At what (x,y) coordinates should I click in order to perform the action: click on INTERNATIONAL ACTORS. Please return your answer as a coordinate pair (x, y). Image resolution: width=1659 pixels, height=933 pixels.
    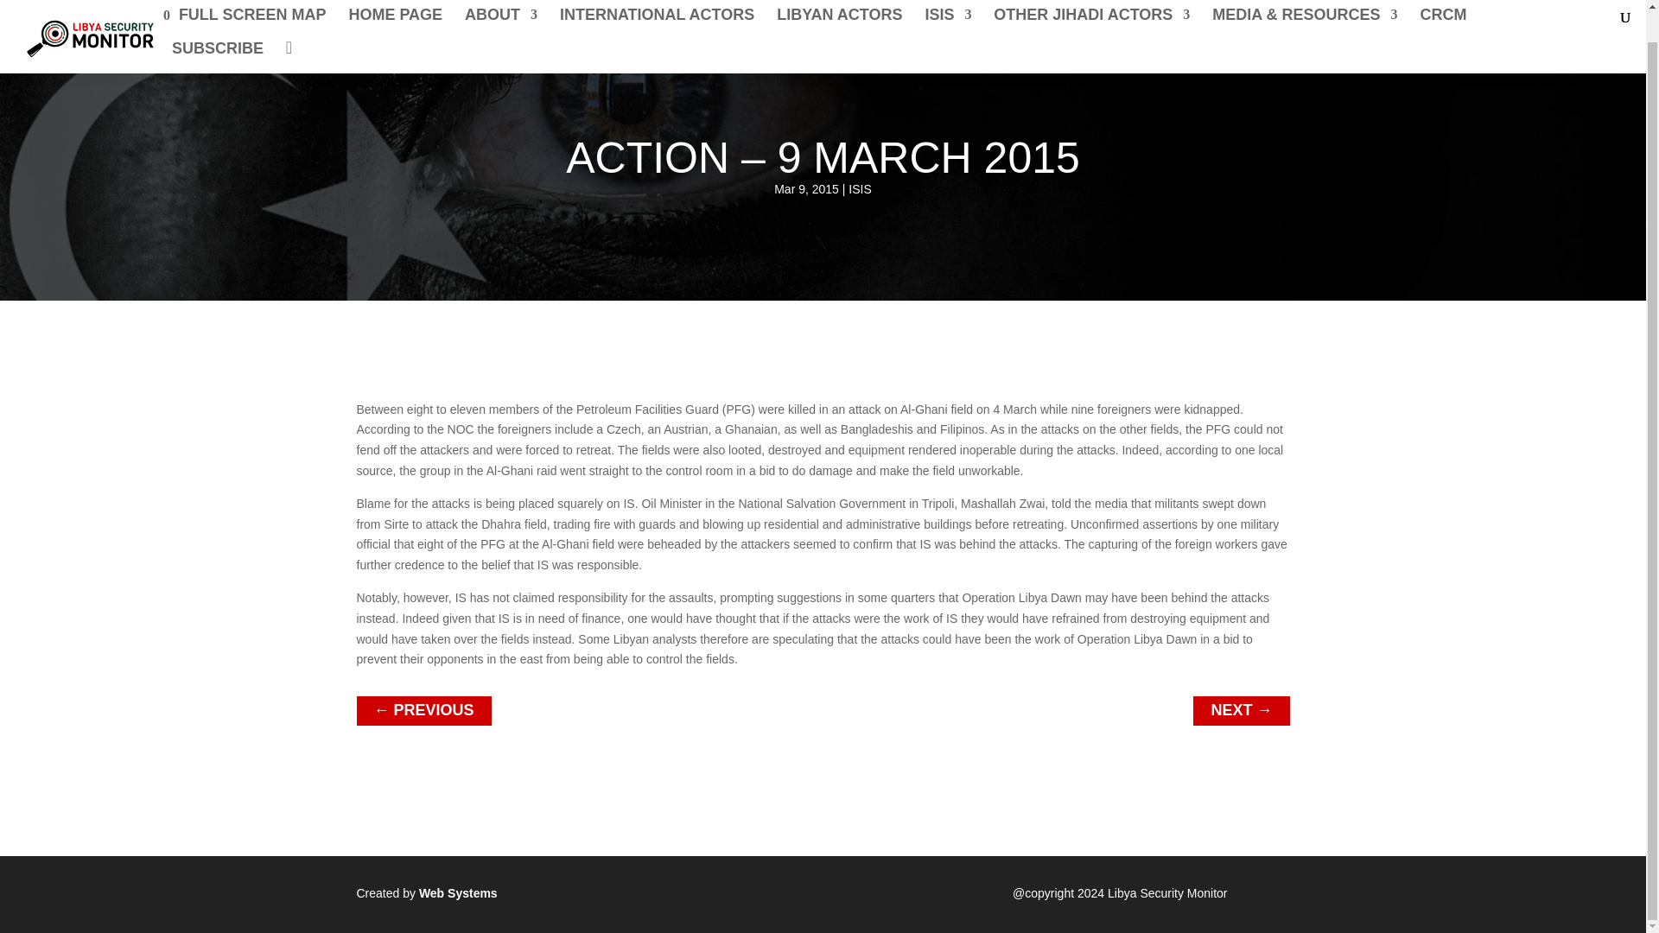
    Looking at the image, I should click on (657, 3).